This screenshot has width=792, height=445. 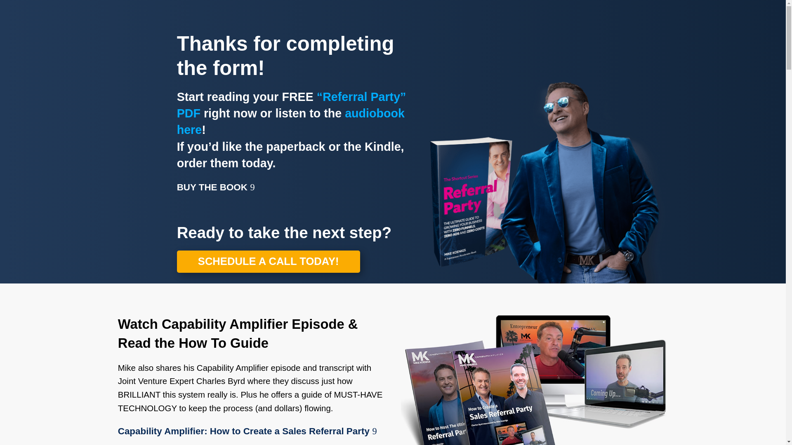 I want to click on BUY THE BOOK, so click(x=212, y=187).